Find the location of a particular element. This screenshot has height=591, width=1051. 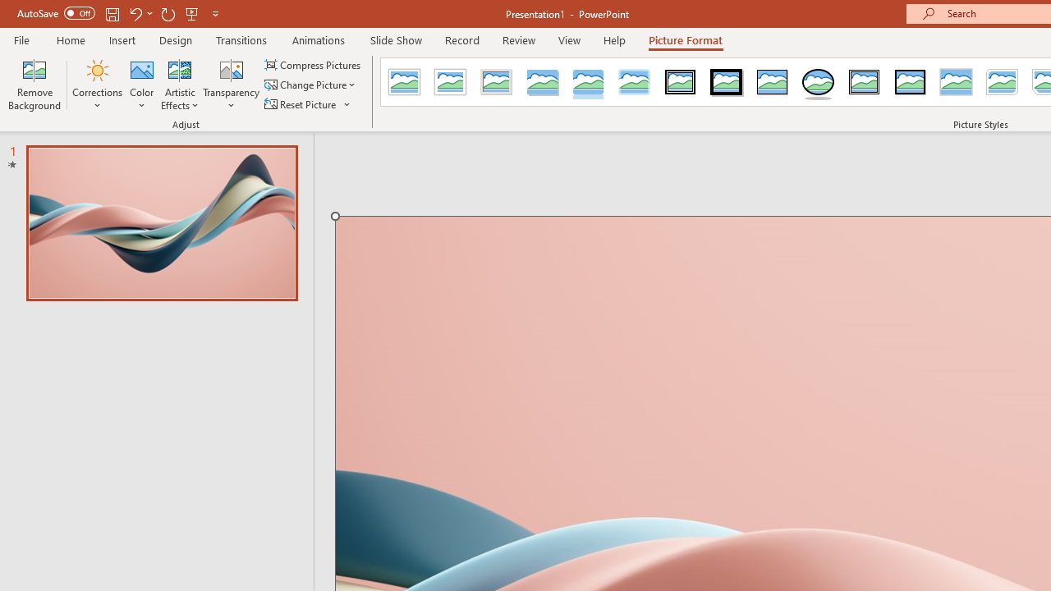

Beveled Oval, Black is located at coordinates (818, 82).